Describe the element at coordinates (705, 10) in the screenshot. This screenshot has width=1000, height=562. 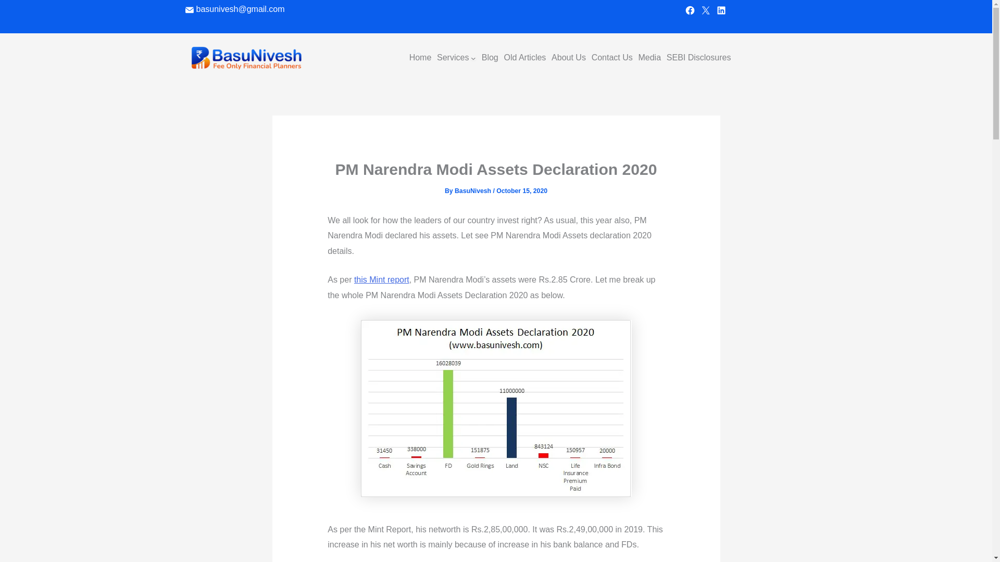
I see `X` at that location.